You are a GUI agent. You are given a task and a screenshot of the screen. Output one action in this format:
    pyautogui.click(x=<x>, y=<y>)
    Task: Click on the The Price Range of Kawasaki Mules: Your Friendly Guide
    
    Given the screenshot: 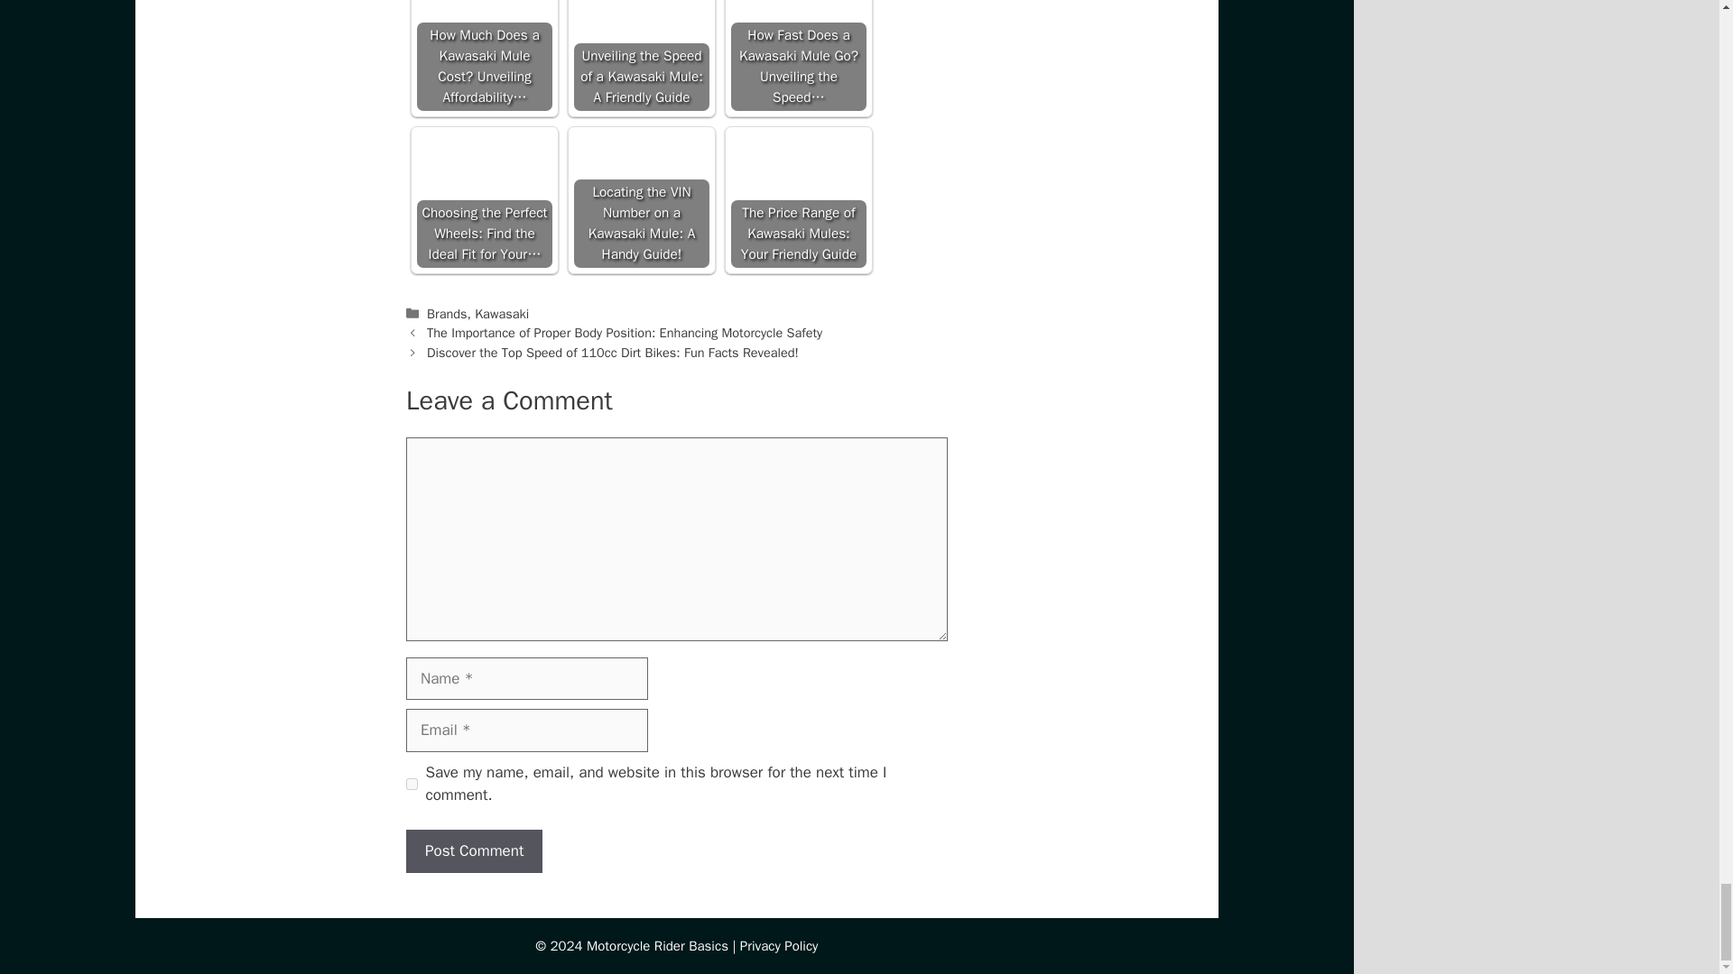 What is the action you would take?
    pyautogui.click(x=799, y=177)
    